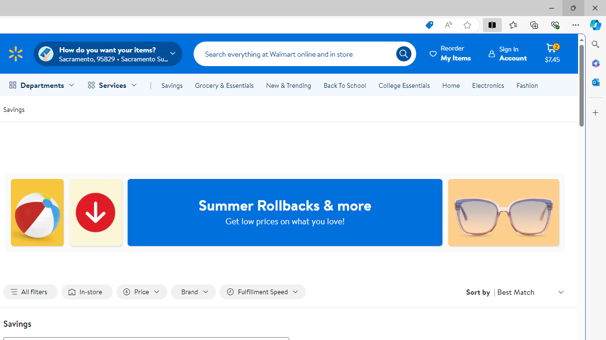  I want to click on Split screen, so click(492, 25).